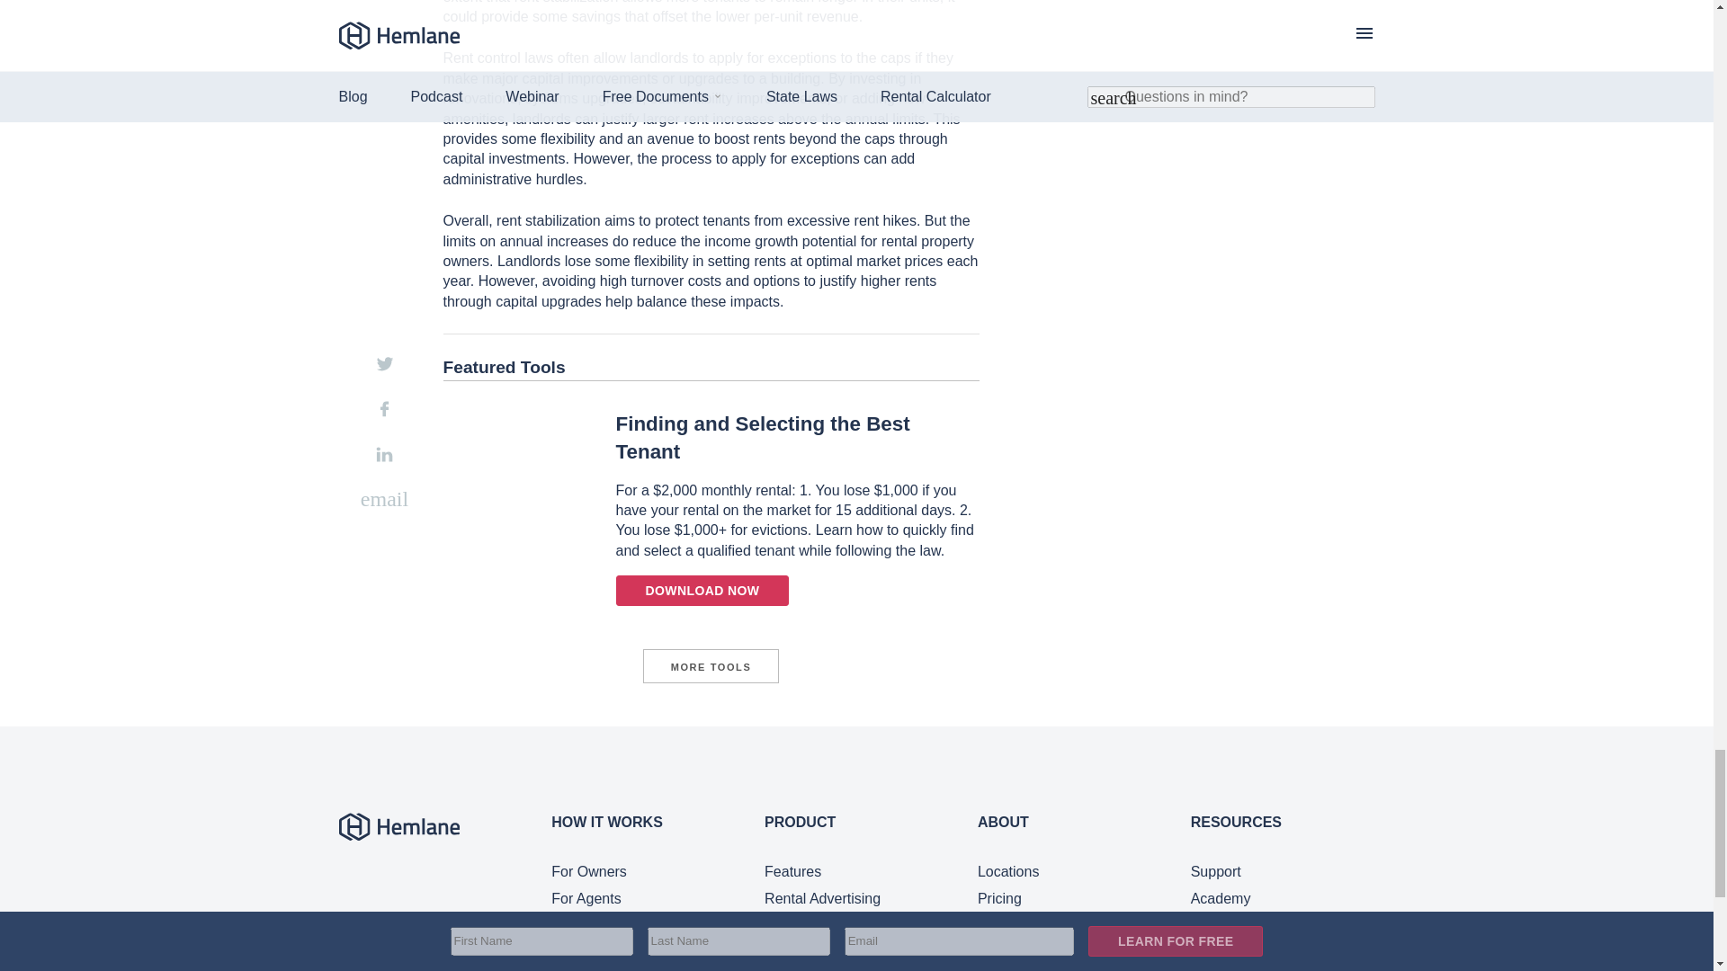  What do you see at coordinates (824, 924) in the screenshot?
I see `Applicant Tracking` at bounding box center [824, 924].